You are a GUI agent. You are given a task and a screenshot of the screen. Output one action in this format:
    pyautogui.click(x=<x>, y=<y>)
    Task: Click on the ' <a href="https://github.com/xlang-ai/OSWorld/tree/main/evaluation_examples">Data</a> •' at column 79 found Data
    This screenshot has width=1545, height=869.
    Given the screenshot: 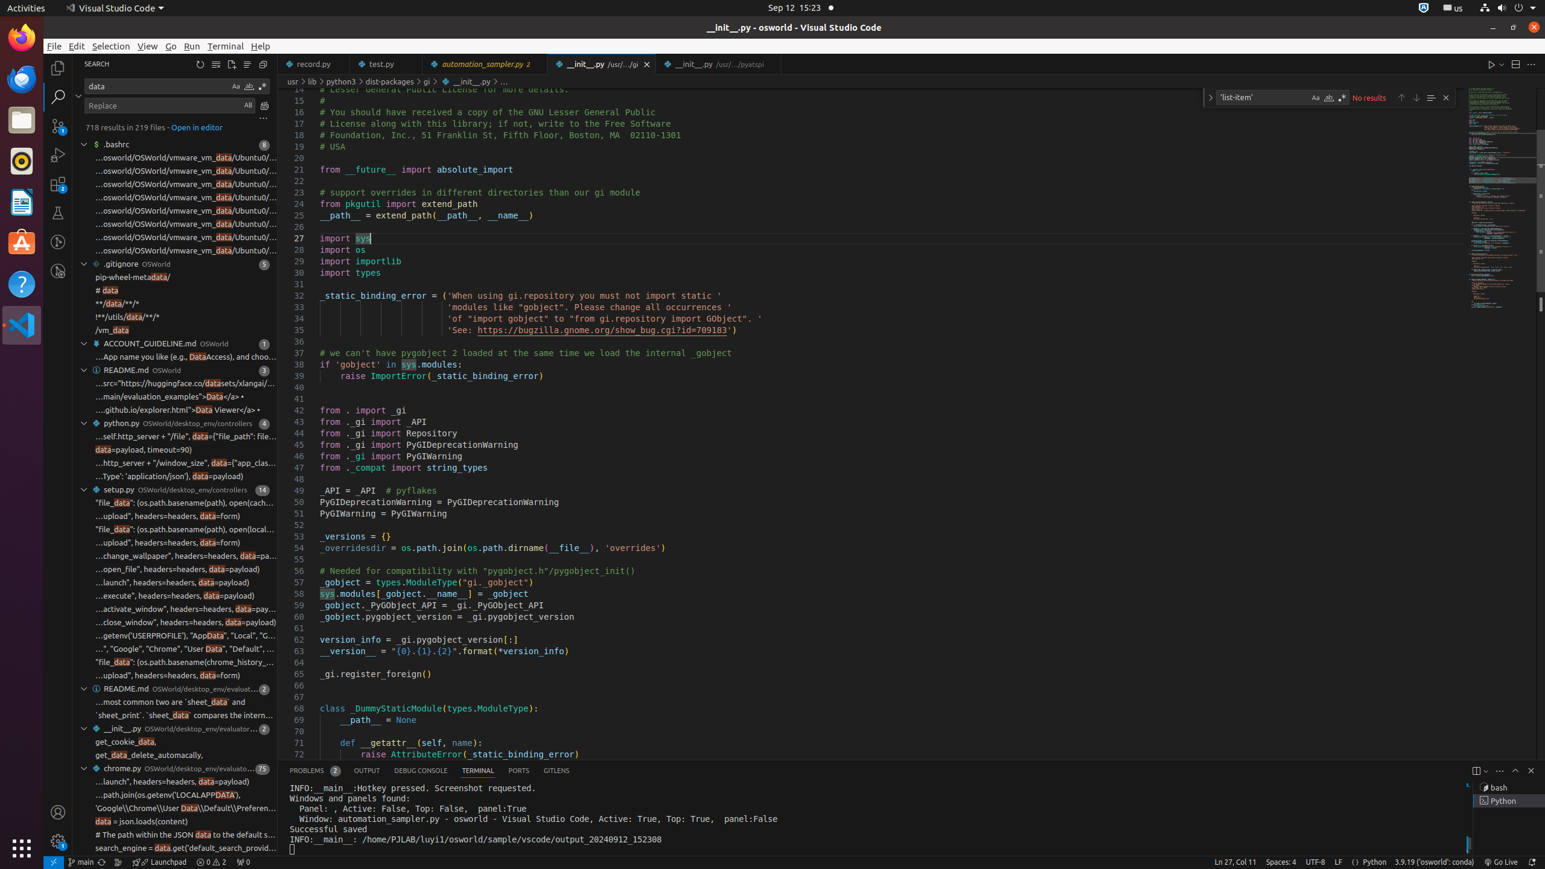 What is the action you would take?
    pyautogui.click(x=175, y=397)
    